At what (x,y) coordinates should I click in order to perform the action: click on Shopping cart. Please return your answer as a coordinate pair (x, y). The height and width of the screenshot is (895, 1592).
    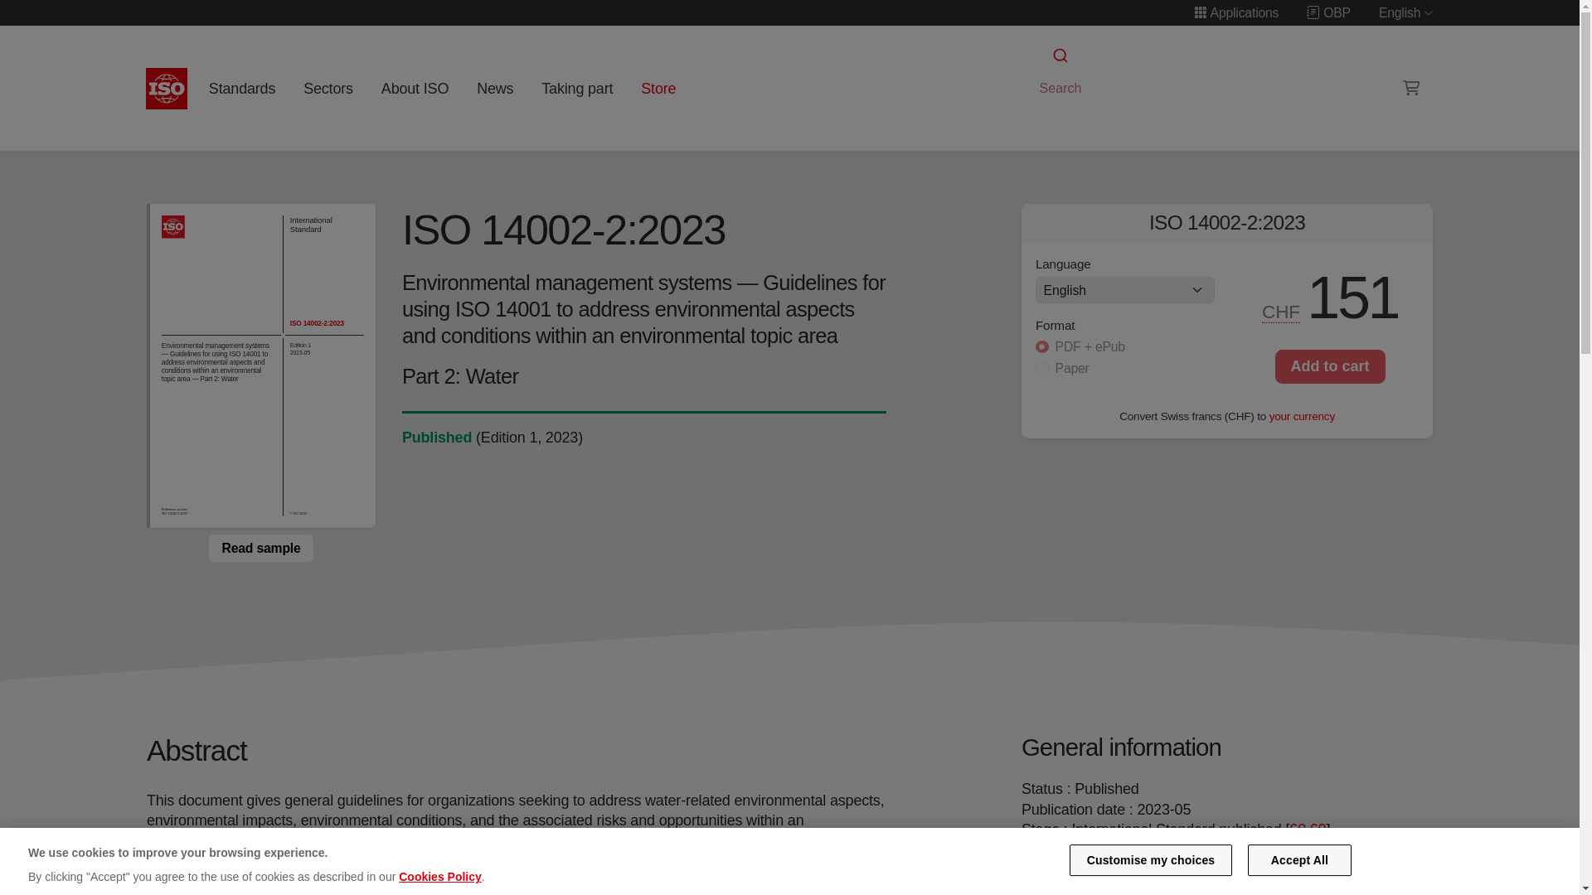
    Looking at the image, I should click on (1411, 88).